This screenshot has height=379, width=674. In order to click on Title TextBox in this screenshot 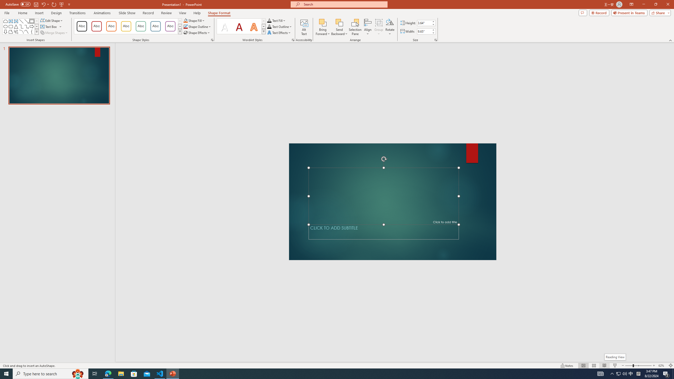, I will do `click(383, 196)`.